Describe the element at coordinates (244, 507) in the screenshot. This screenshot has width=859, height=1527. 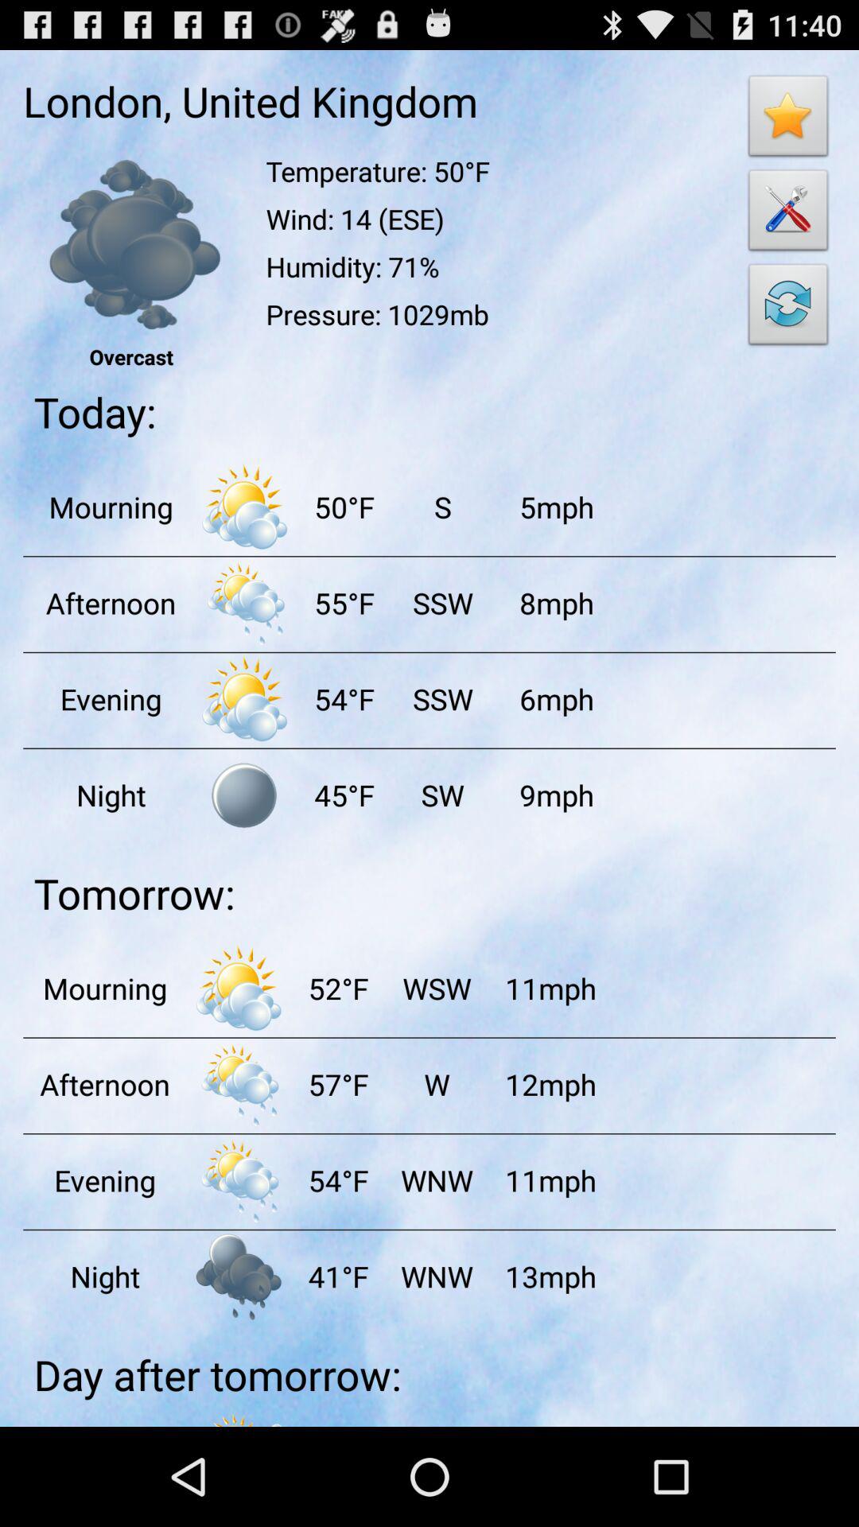
I see `day time selection` at that location.